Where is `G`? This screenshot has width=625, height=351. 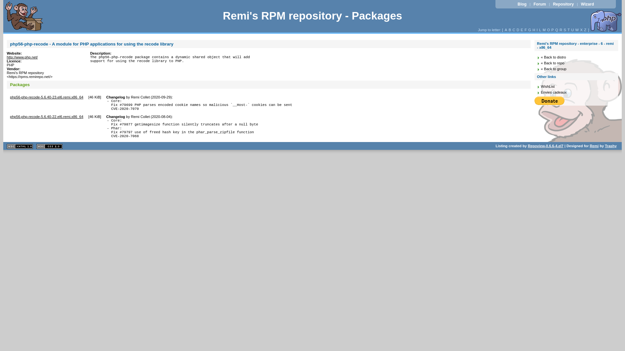
G is located at coordinates (530, 30).